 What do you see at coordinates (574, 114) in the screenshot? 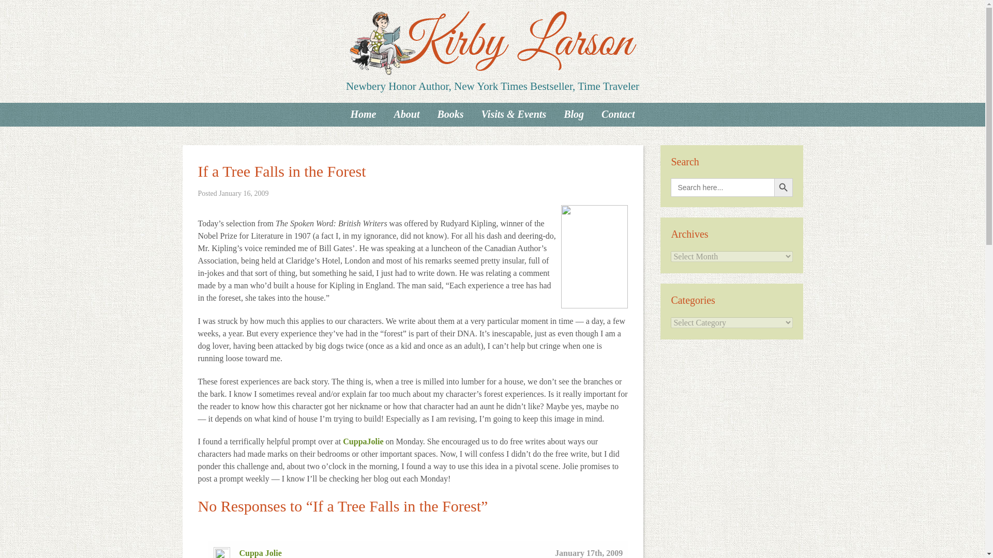
I see `Blog` at bounding box center [574, 114].